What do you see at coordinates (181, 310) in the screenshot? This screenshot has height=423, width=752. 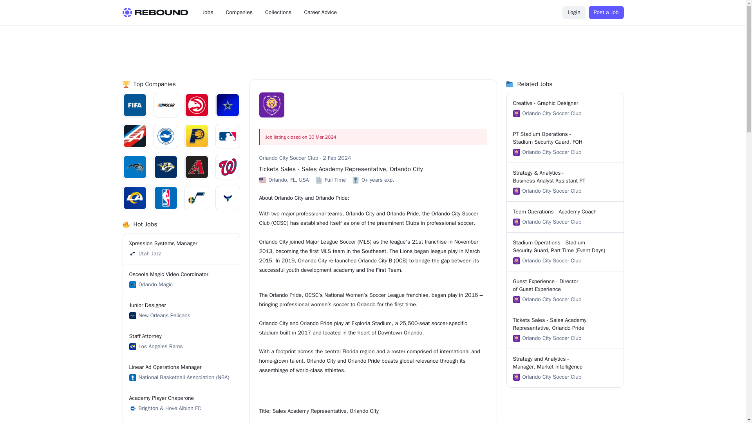 I see `Collections` at bounding box center [181, 310].